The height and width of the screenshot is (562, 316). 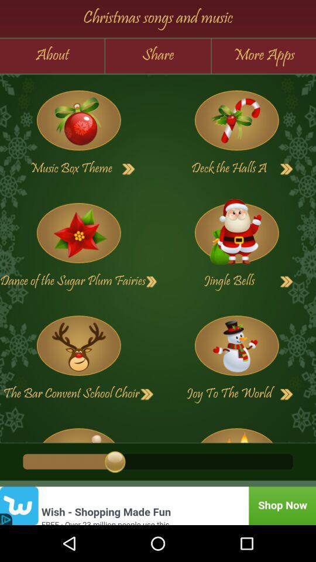 What do you see at coordinates (129, 169) in the screenshot?
I see `select music box theme` at bounding box center [129, 169].